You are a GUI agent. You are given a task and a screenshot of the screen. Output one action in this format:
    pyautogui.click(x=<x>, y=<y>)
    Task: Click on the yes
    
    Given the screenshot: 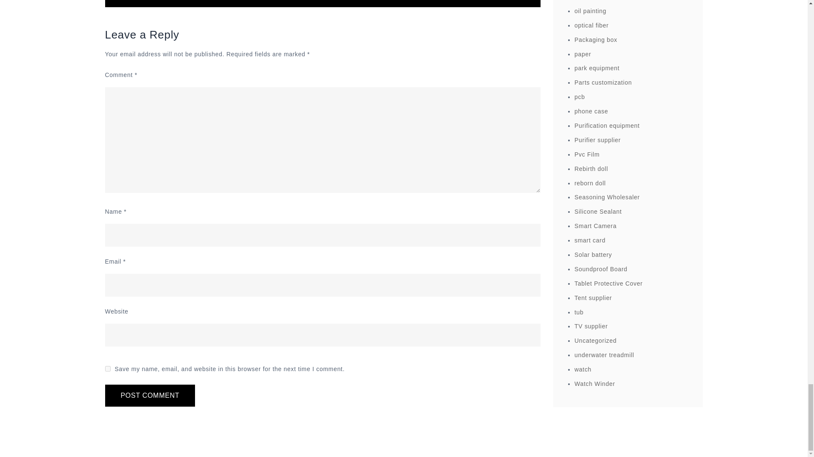 What is the action you would take?
    pyautogui.click(x=108, y=369)
    